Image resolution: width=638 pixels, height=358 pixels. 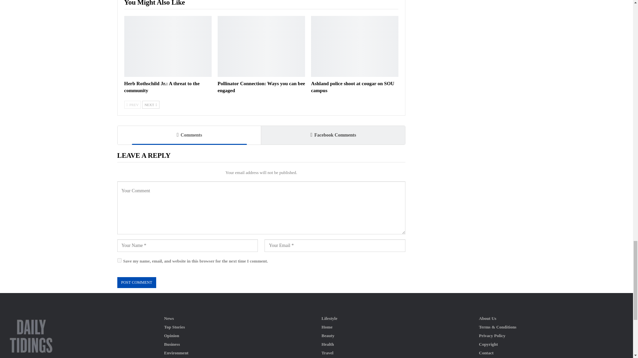 What do you see at coordinates (133, 105) in the screenshot?
I see `Previous` at bounding box center [133, 105].